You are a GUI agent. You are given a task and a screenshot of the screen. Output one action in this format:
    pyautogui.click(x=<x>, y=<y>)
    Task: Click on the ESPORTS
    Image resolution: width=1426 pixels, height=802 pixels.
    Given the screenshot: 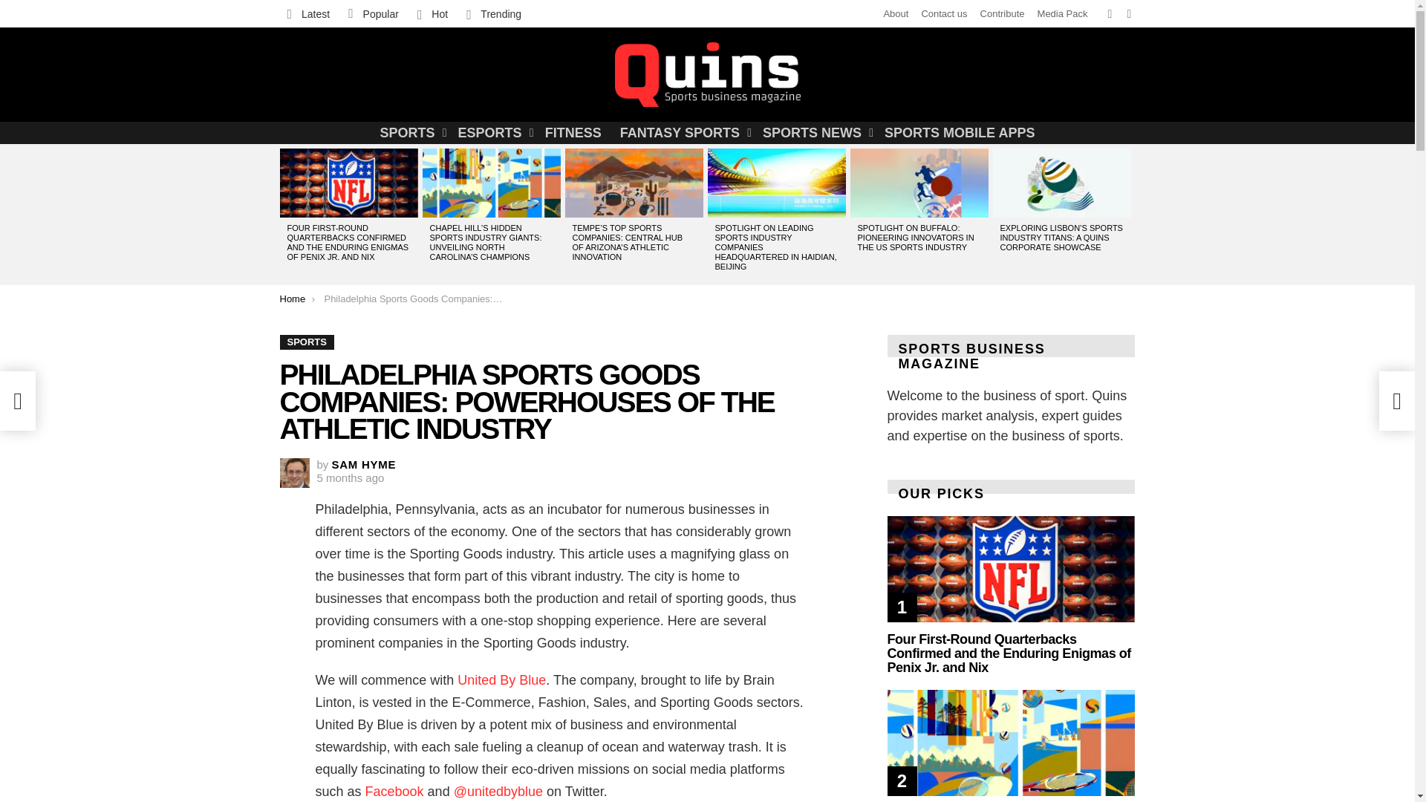 What is the action you would take?
    pyautogui.click(x=492, y=133)
    